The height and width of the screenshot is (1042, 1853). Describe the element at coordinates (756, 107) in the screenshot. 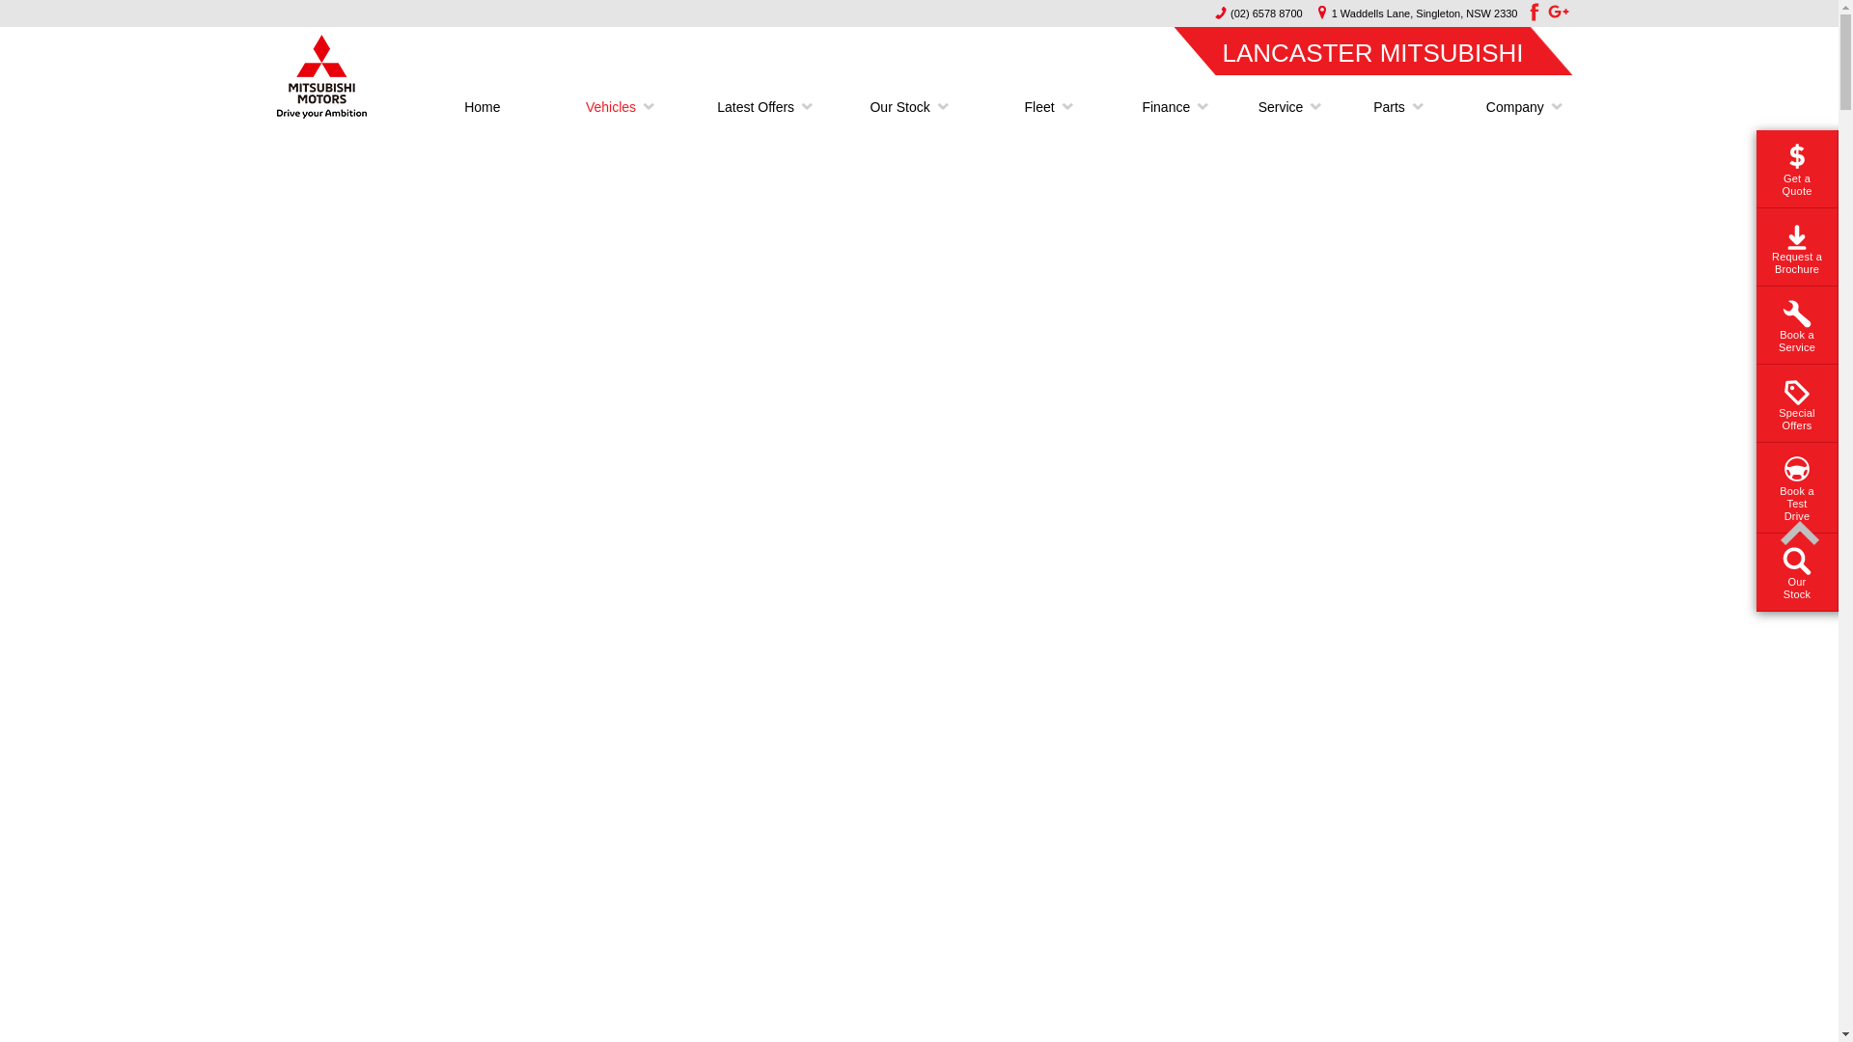

I see `Latest Offers` at that location.